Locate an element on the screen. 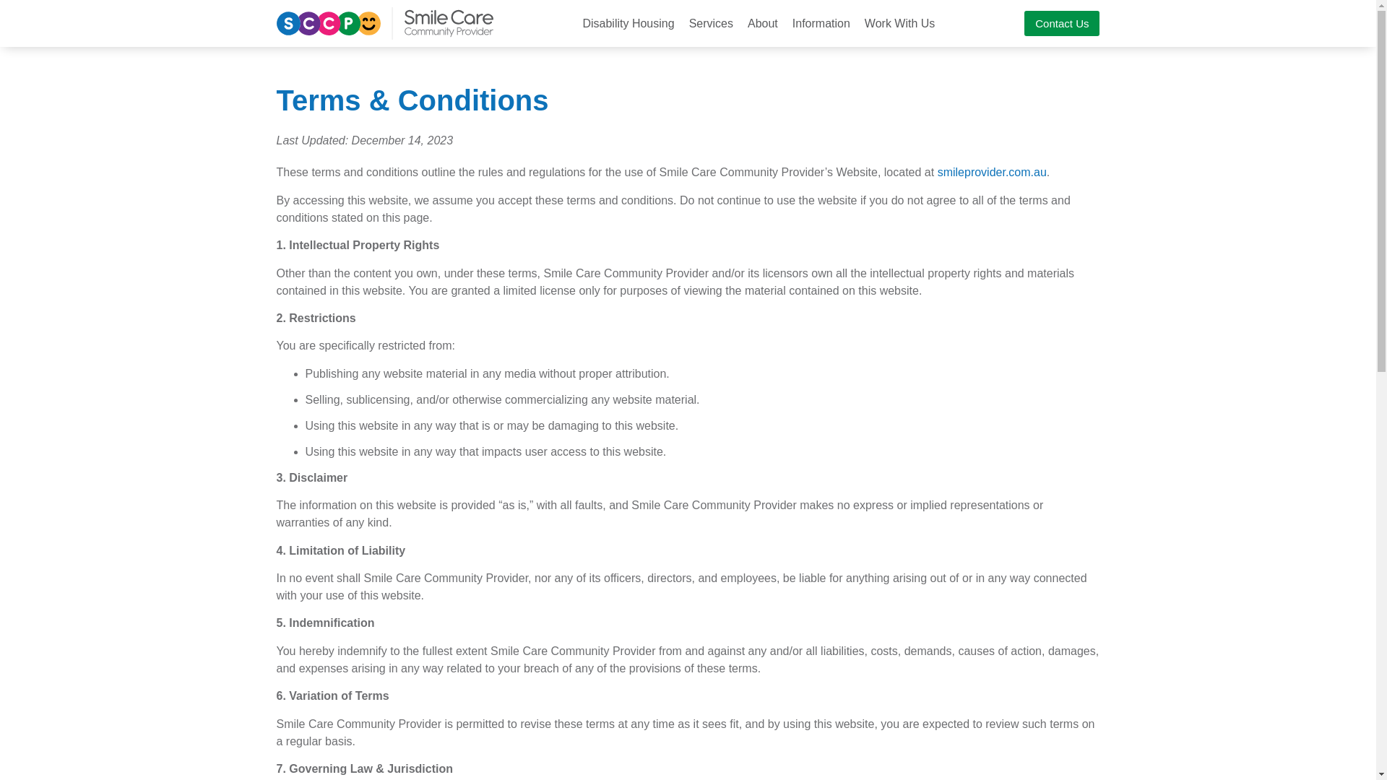 The image size is (1387, 780). smileprovider.com.au is located at coordinates (992, 172).